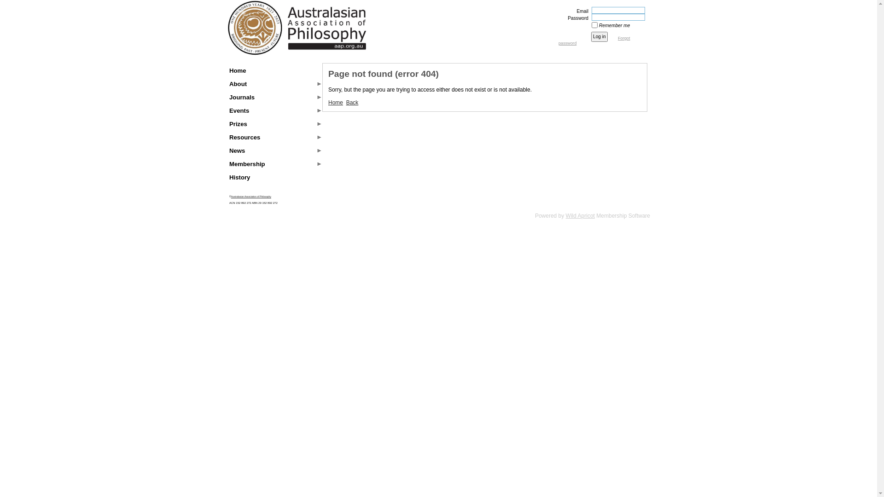 This screenshot has height=497, width=884. What do you see at coordinates (274, 98) in the screenshot?
I see `Journals` at bounding box center [274, 98].